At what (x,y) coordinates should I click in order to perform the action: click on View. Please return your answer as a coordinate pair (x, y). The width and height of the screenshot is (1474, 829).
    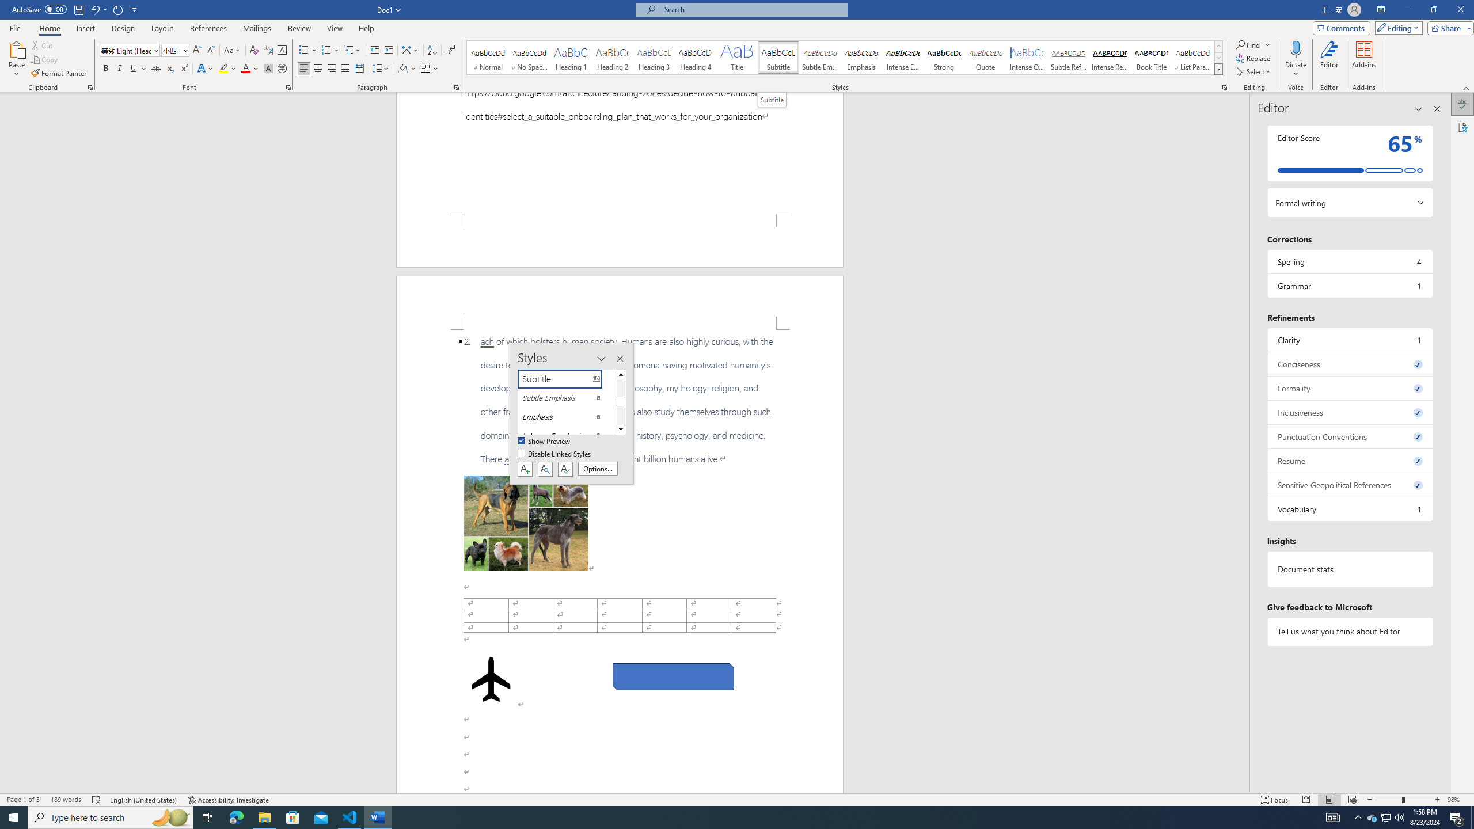
    Looking at the image, I should click on (335, 28).